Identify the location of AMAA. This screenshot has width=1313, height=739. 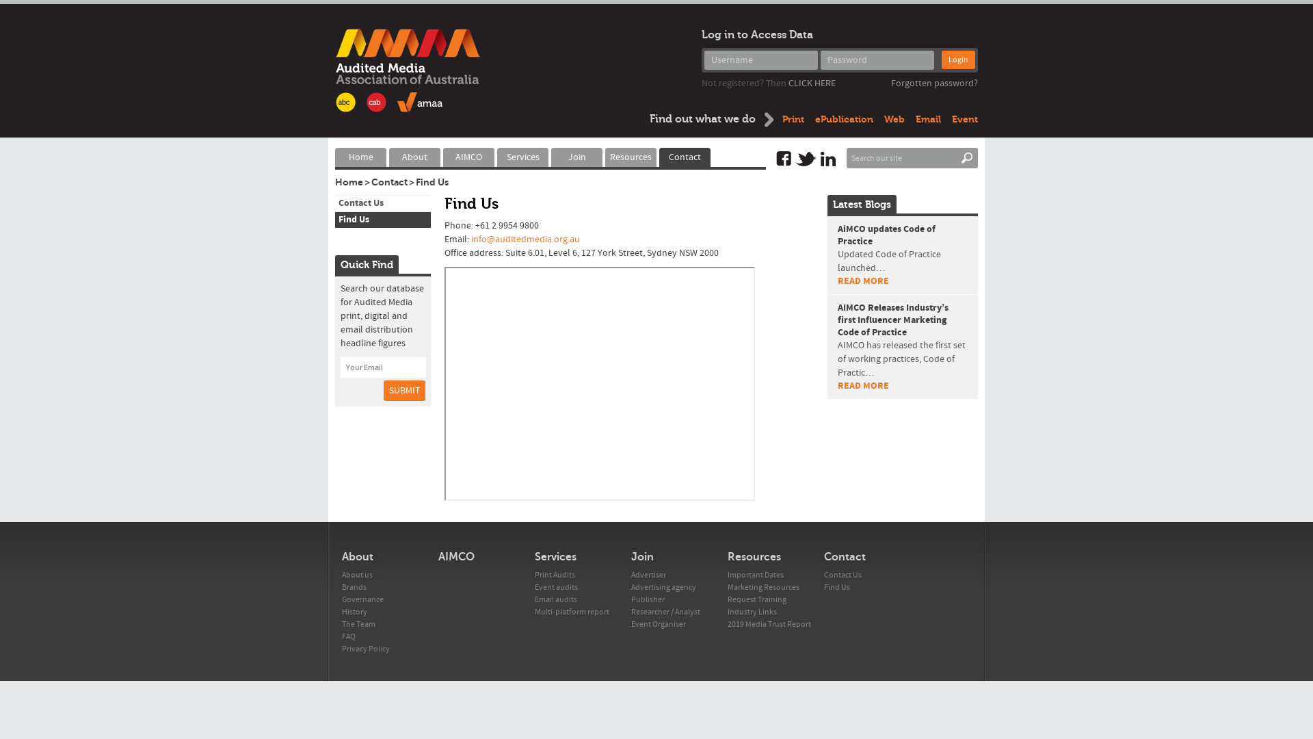
(408, 70).